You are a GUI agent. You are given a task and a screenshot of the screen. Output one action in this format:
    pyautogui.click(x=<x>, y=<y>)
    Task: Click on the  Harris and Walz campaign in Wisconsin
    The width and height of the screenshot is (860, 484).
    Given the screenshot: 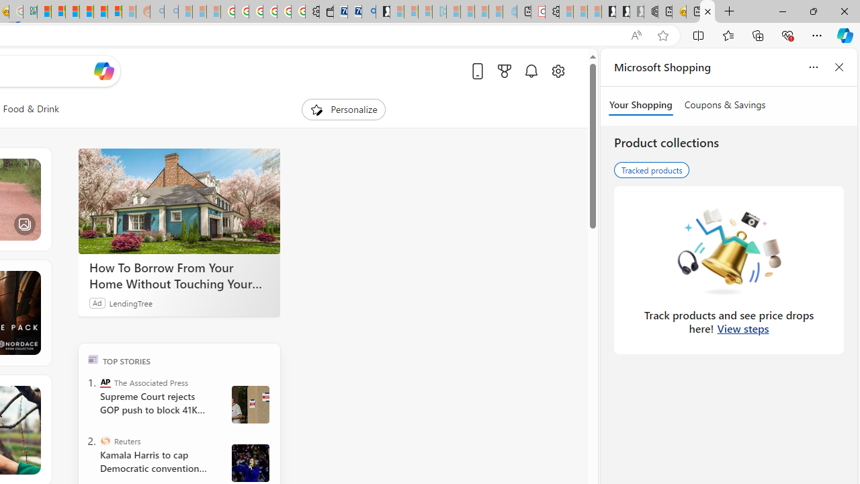 What is the action you would take?
    pyautogui.click(x=250, y=462)
    